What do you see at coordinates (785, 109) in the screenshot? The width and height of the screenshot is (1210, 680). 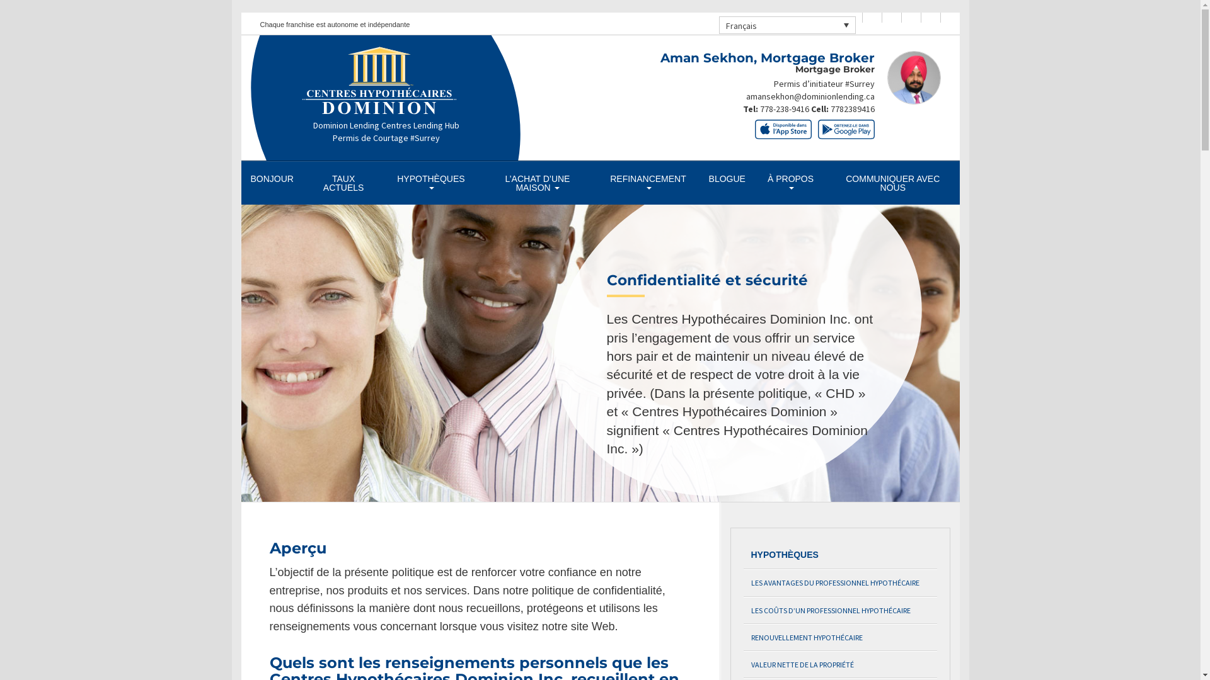 I see `778-238-9416` at bounding box center [785, 109].